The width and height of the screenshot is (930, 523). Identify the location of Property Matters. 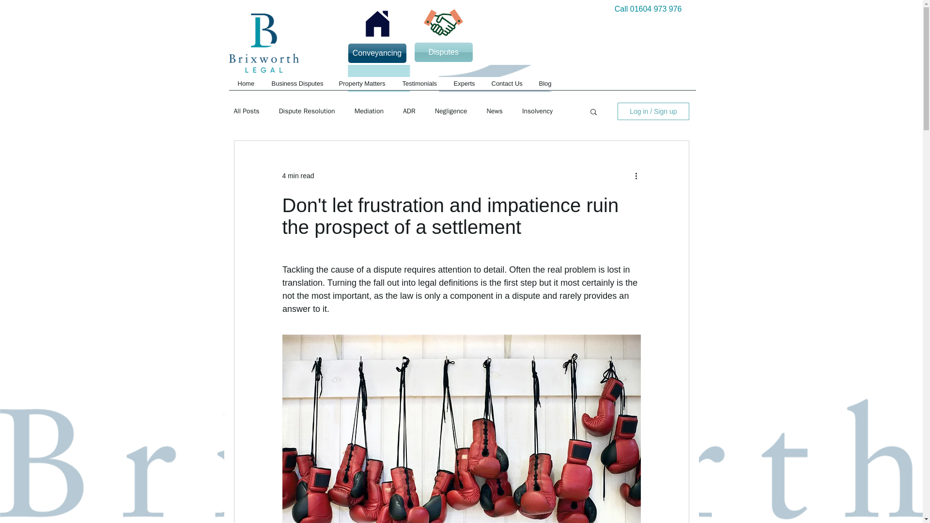
(361, 86).